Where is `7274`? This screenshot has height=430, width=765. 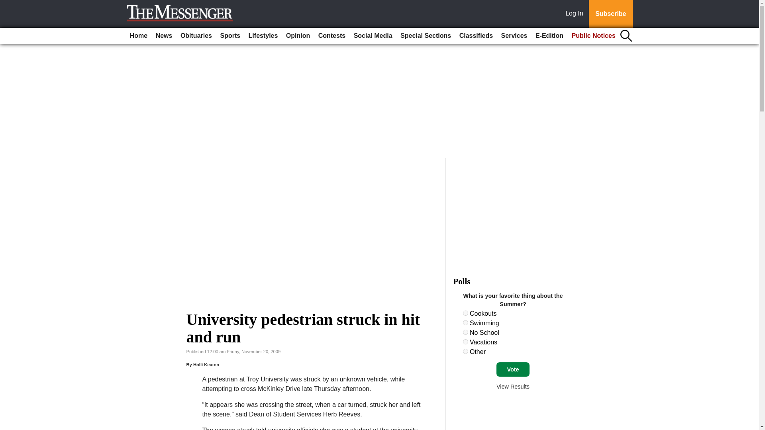
7274 is located at coordinates (465, 313).